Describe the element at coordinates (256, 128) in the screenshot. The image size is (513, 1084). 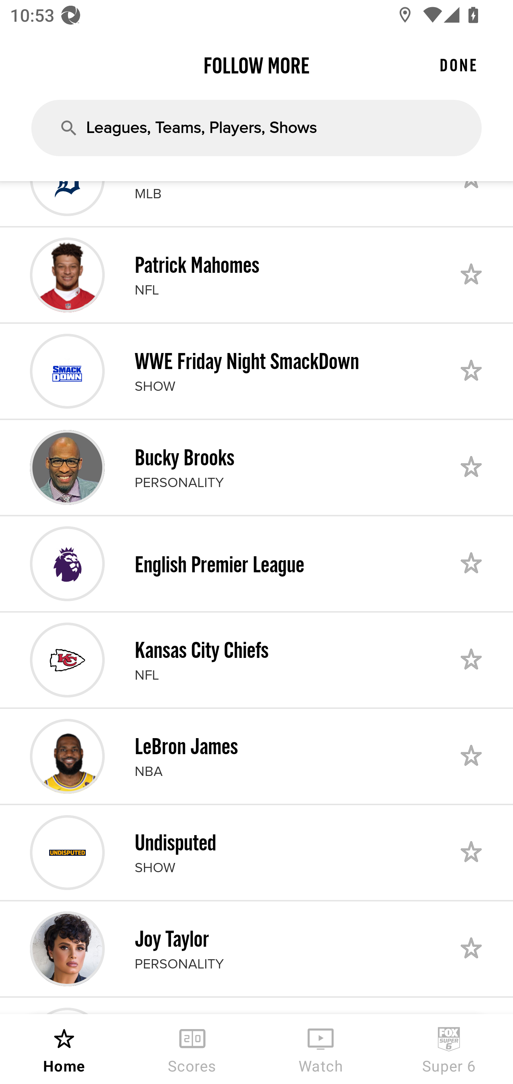
I see `Leagues, Teams, Players, Shows` at that location.